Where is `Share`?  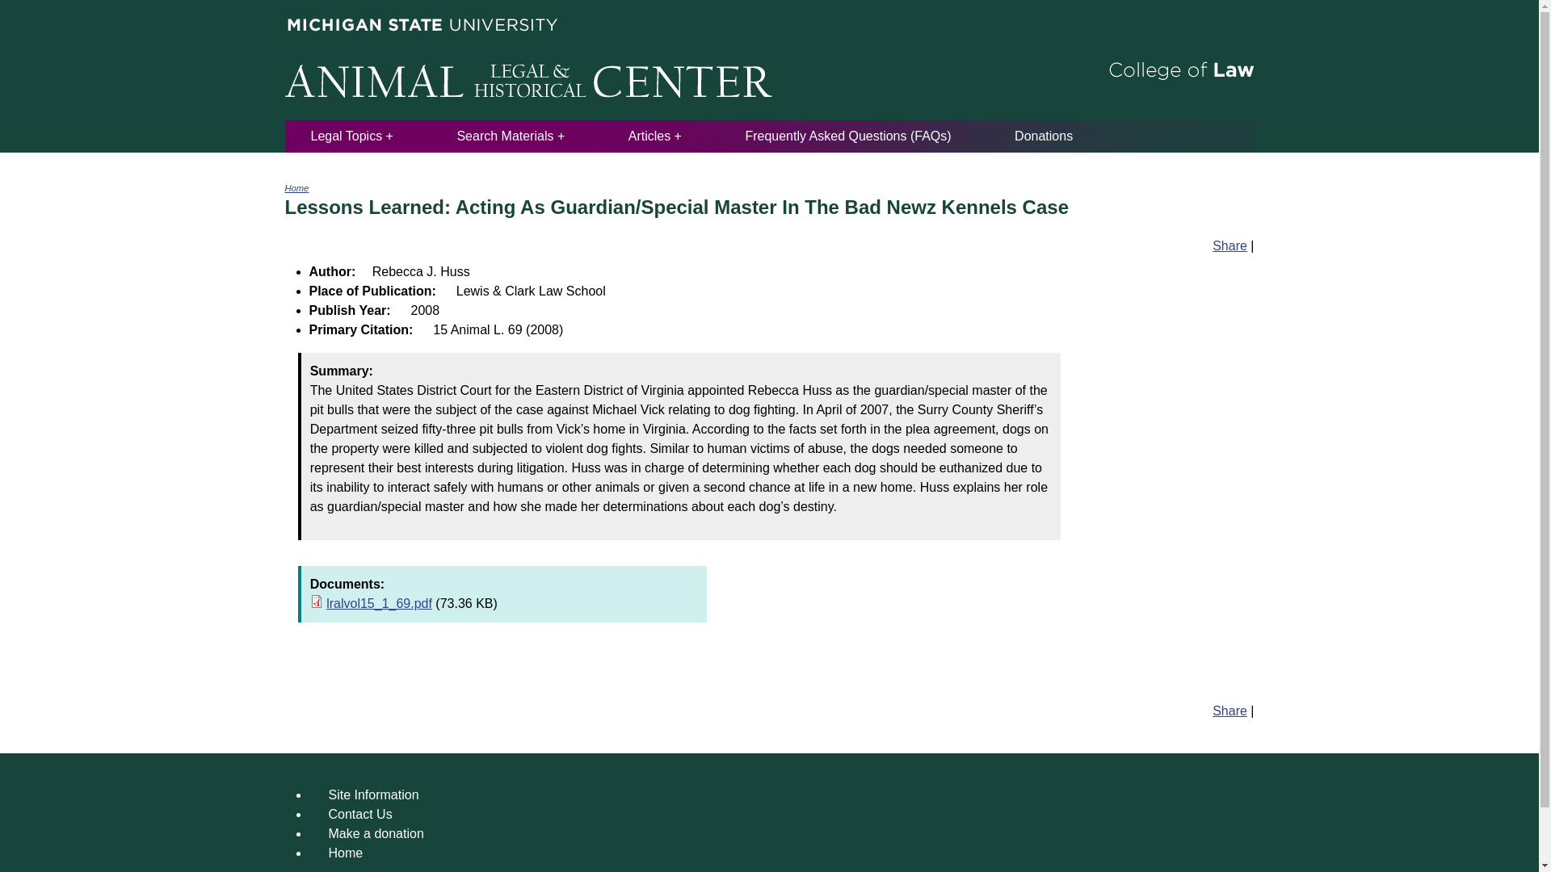 Share is located at coordinates (1229, 711).